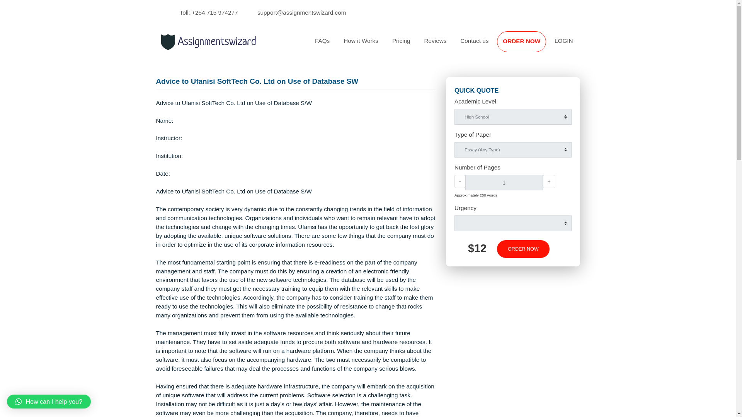 The image size is (742, 417). Describe the element at coordinates (483, 46) in the screenshot. I see `Reviews` at that location.